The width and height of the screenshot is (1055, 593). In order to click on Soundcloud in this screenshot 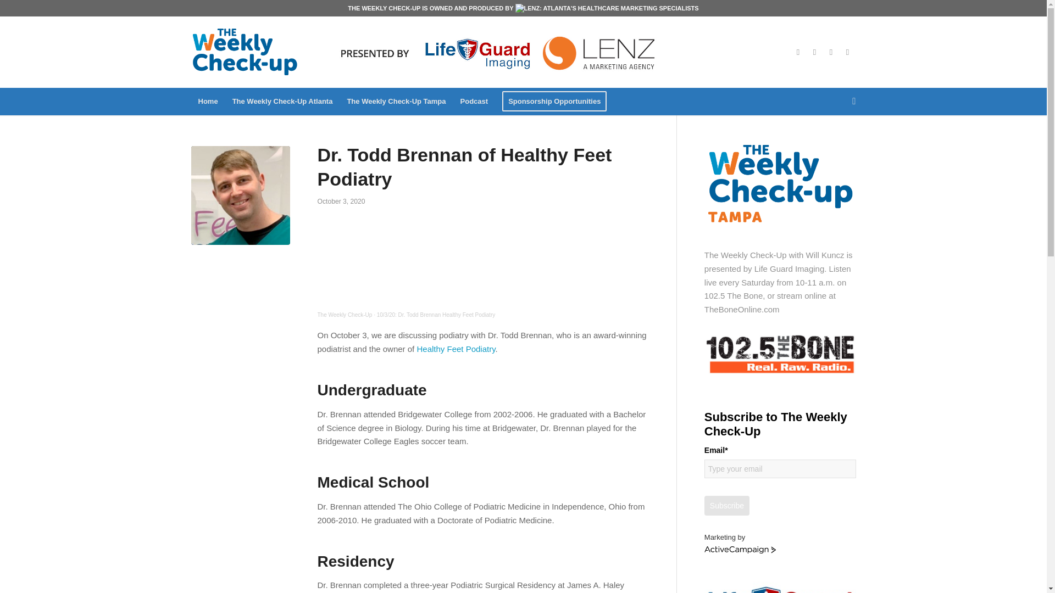, I will do `click(847, 52)`.